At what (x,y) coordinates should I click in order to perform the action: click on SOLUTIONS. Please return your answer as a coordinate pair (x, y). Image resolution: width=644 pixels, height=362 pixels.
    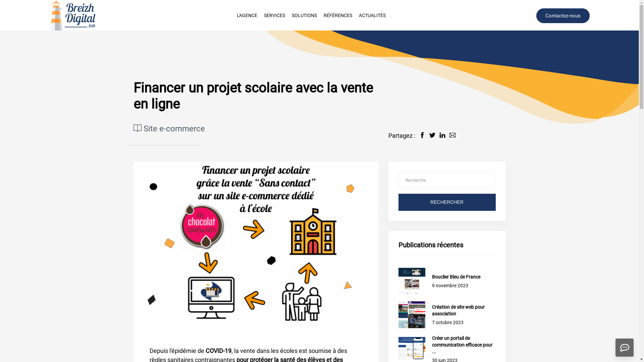
    Looking at the image, I should click on (305, 15).